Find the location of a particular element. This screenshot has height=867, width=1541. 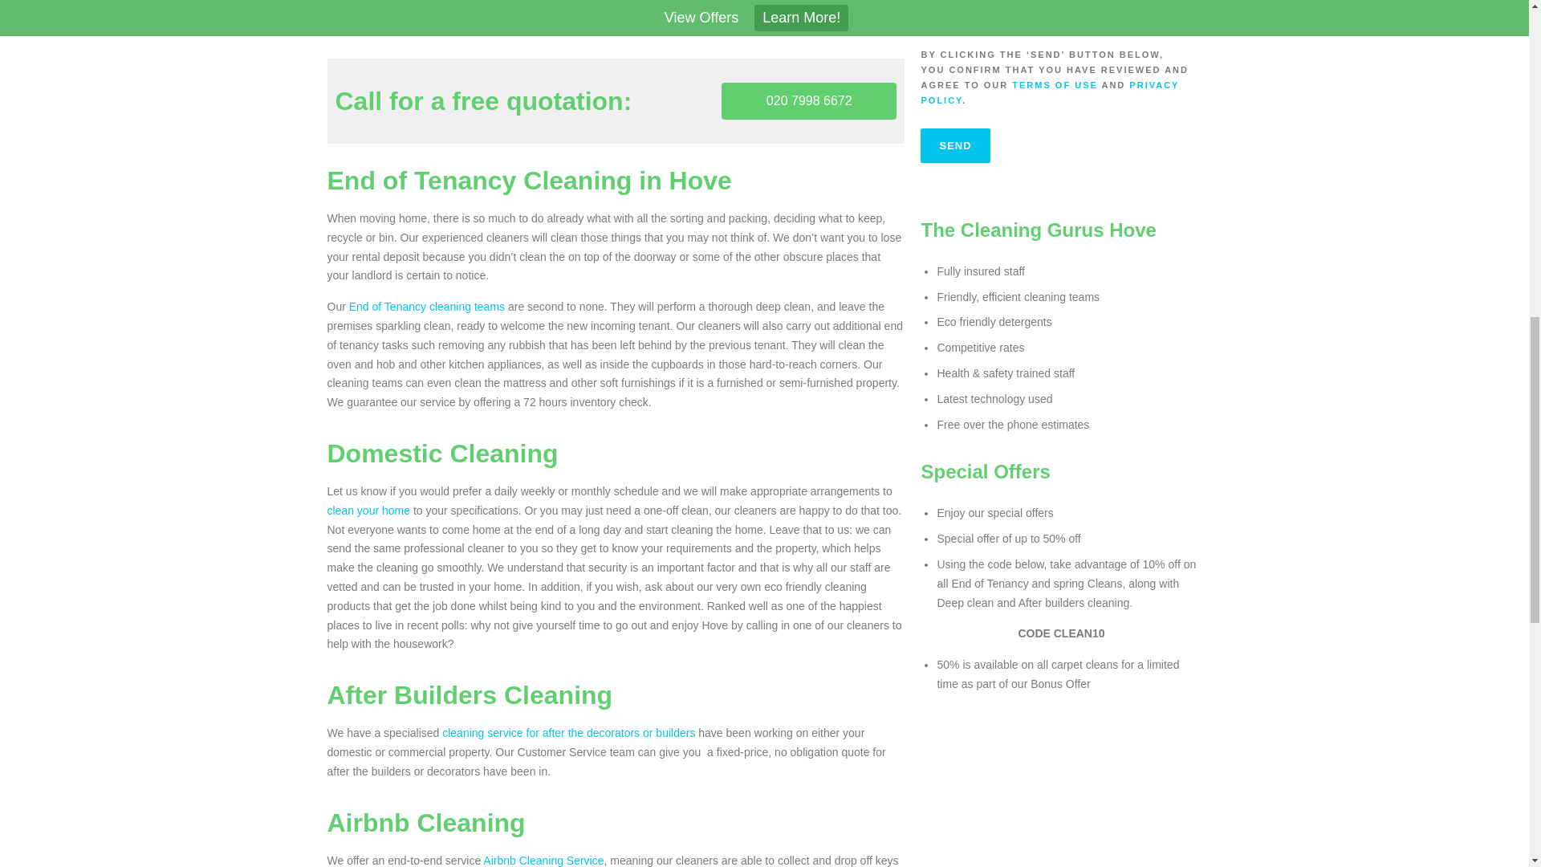

End of Tenancy cleaning teams is located at coordinates (427, 306).